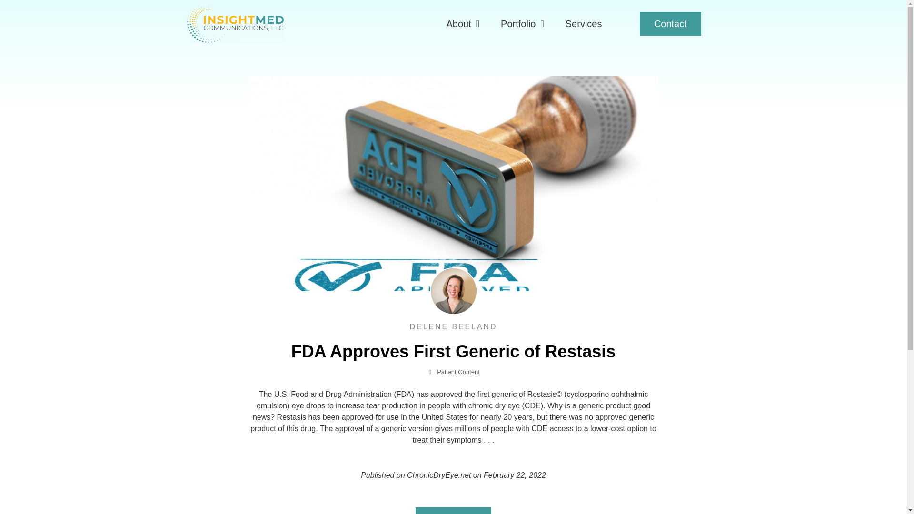 This screenshot has height=514, width=914. What do you see at coordinates (584, 24) in the screenshot?
I see `Services` at bounding box center [584, 24].